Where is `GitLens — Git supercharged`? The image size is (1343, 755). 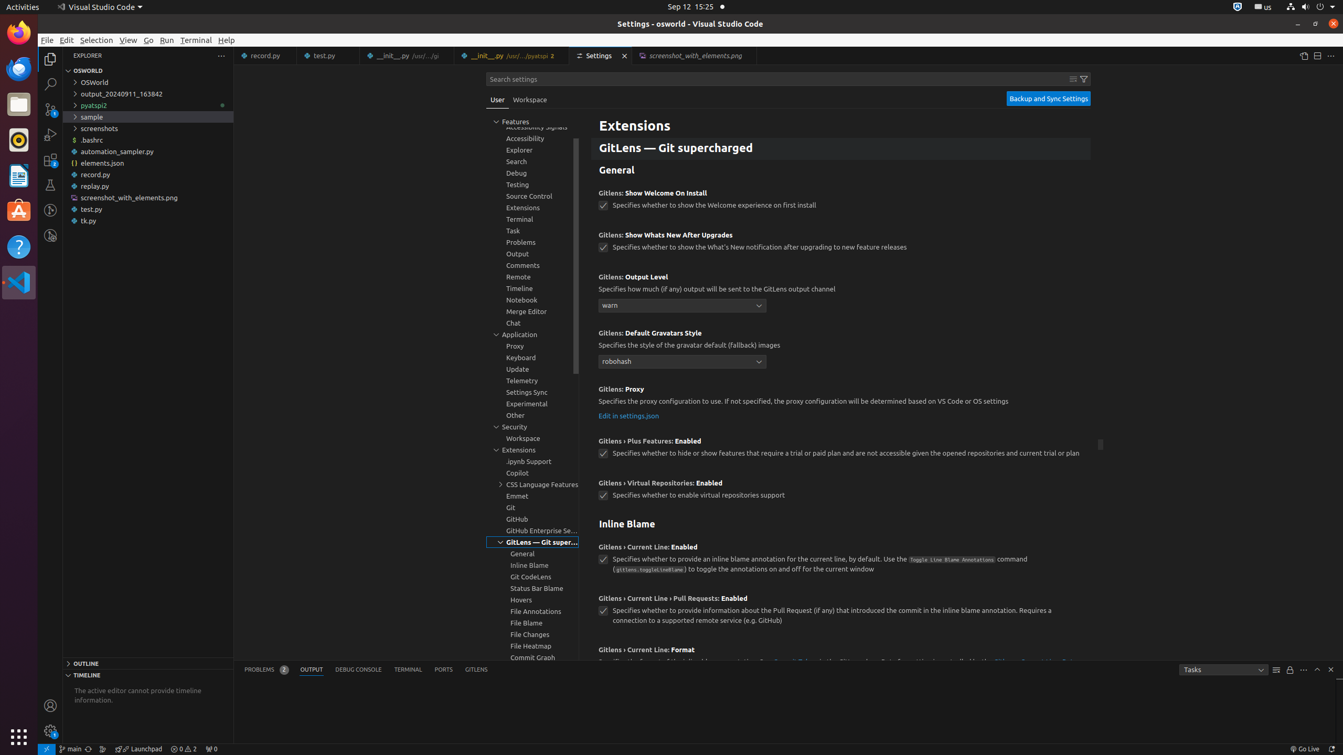 GitLens — Git supercharged is located at coordinates (841, 149).